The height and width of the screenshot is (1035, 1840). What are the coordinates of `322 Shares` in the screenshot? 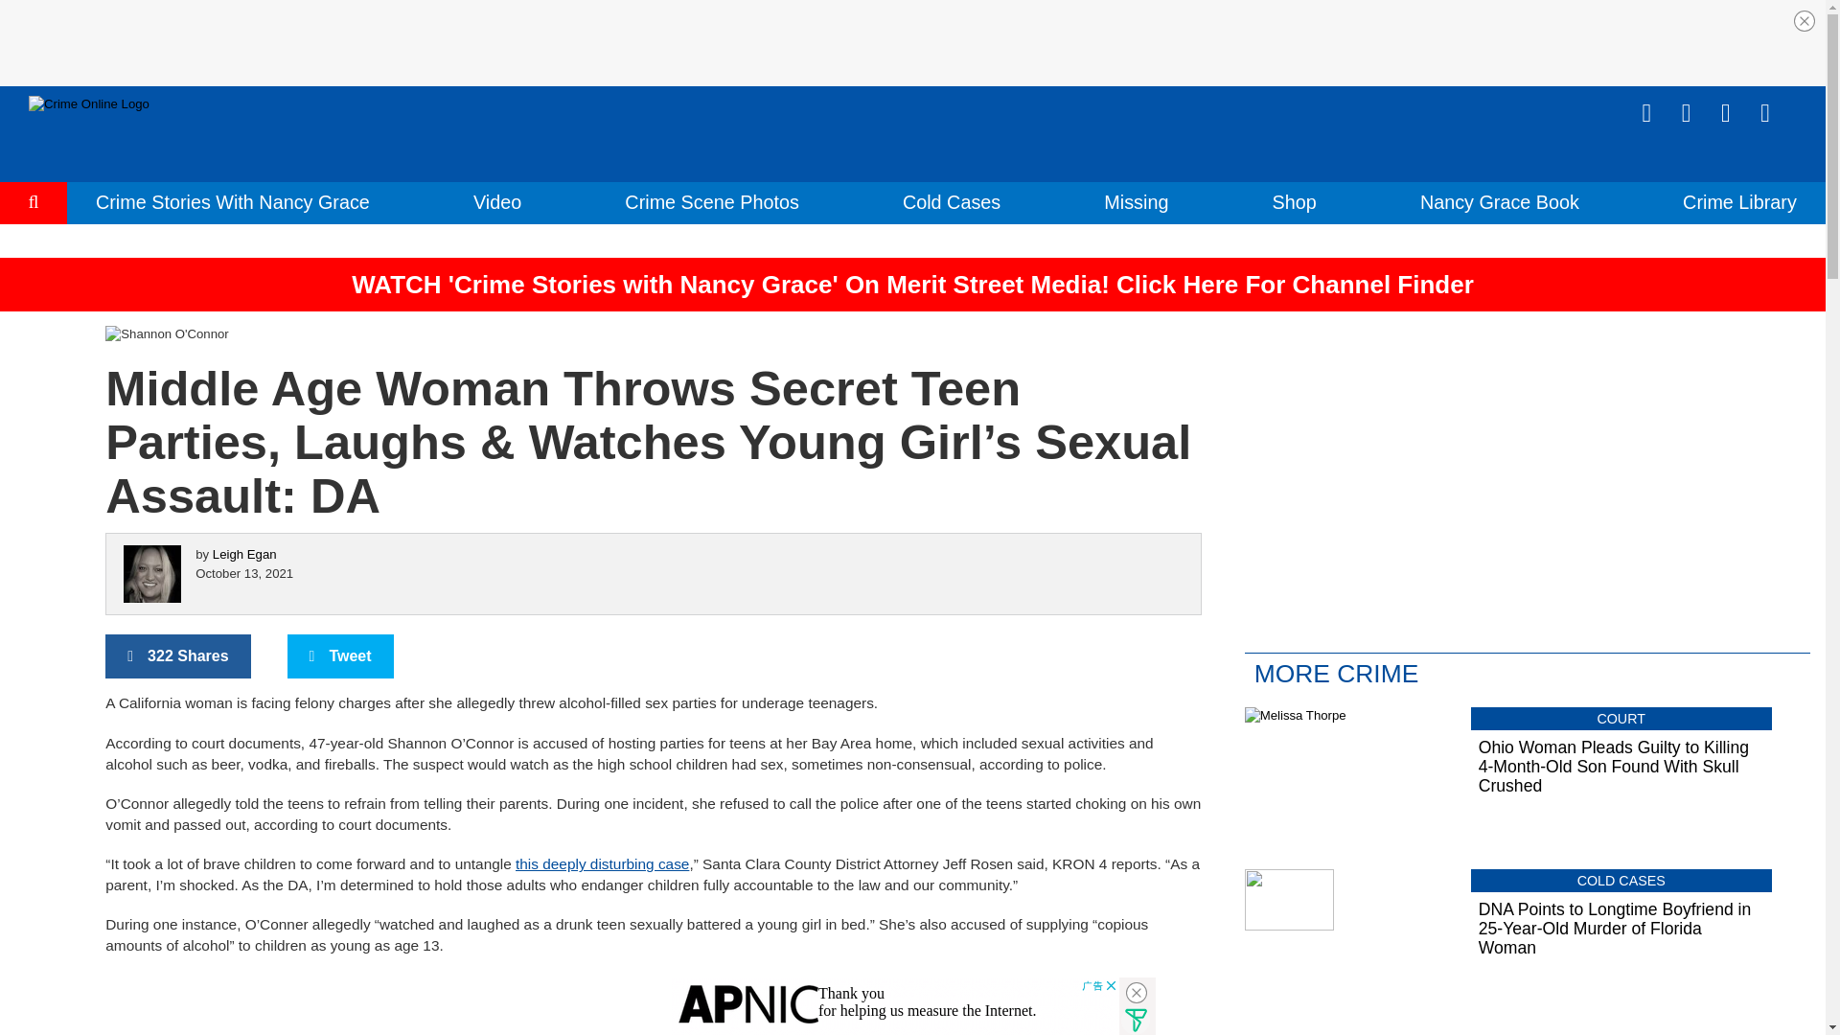 It's located at (177, 656).